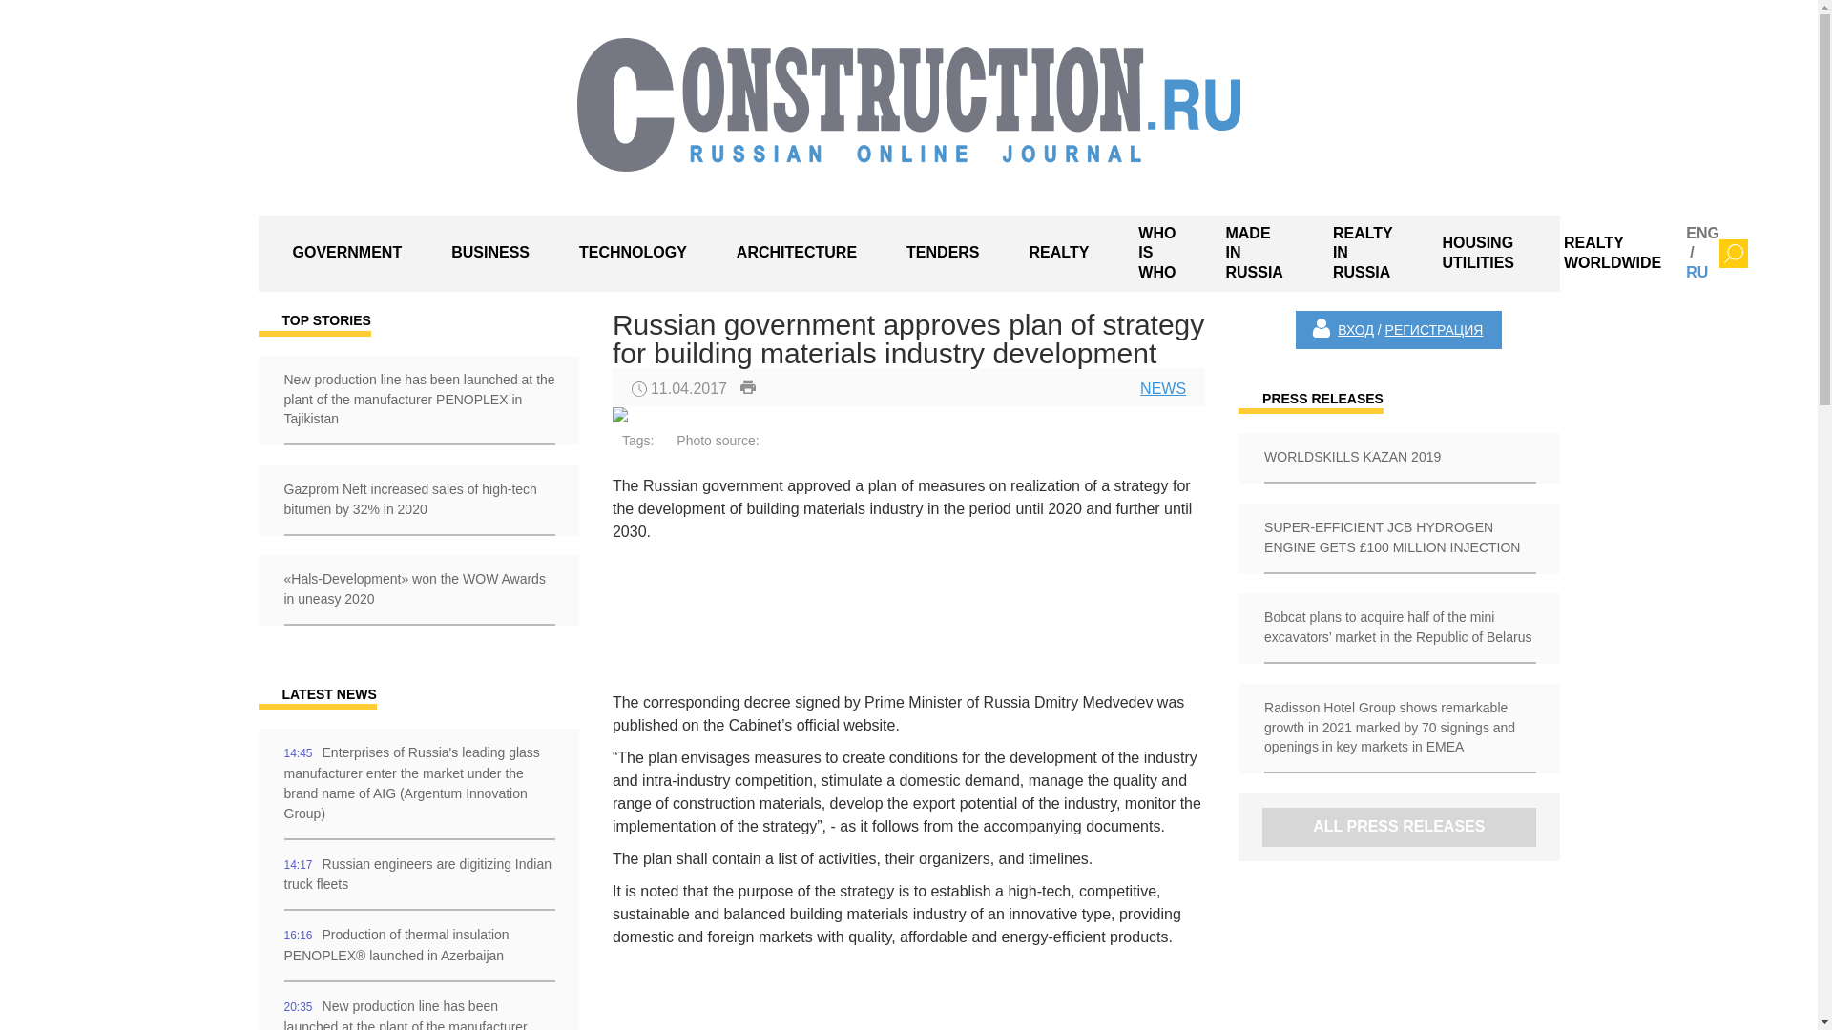 The image size is (1832, 1030). What do you see at coordinates (634, 254) in the screenshot?
I see `TECHNOLOGY` at bounding box center [634, 254].